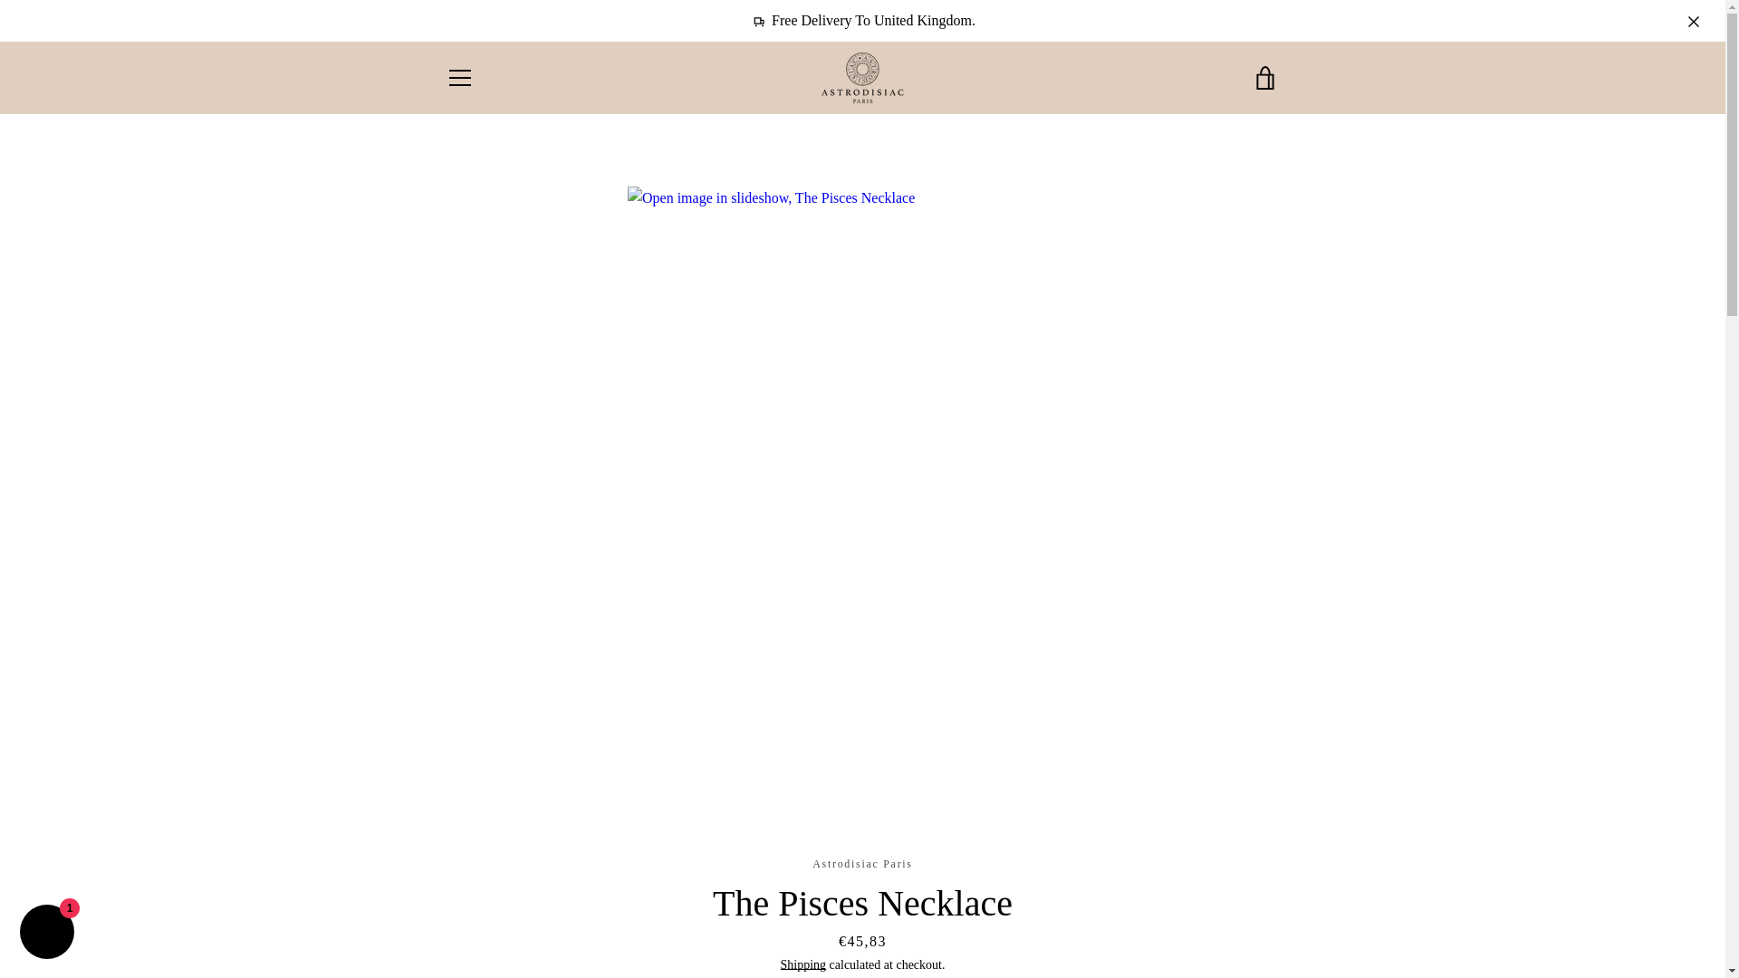  Describe the element at coordinates (804, 965) in the screenshot. I see `Shipping` at that location.